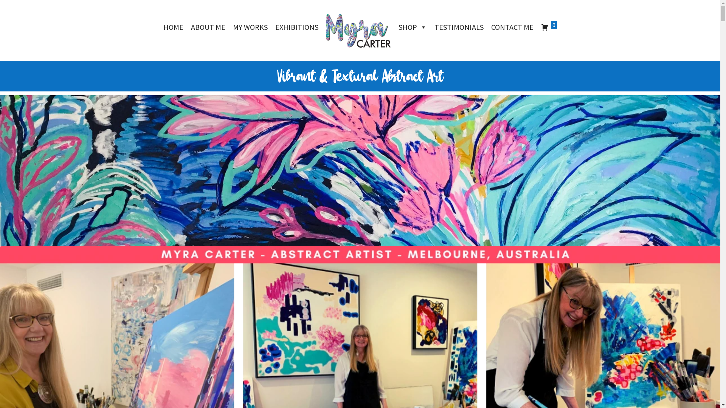  What do you see at coordinates (297, 27) in the screenshot?
I see `EXHIBITIONS` at bounding box center [297, 27].